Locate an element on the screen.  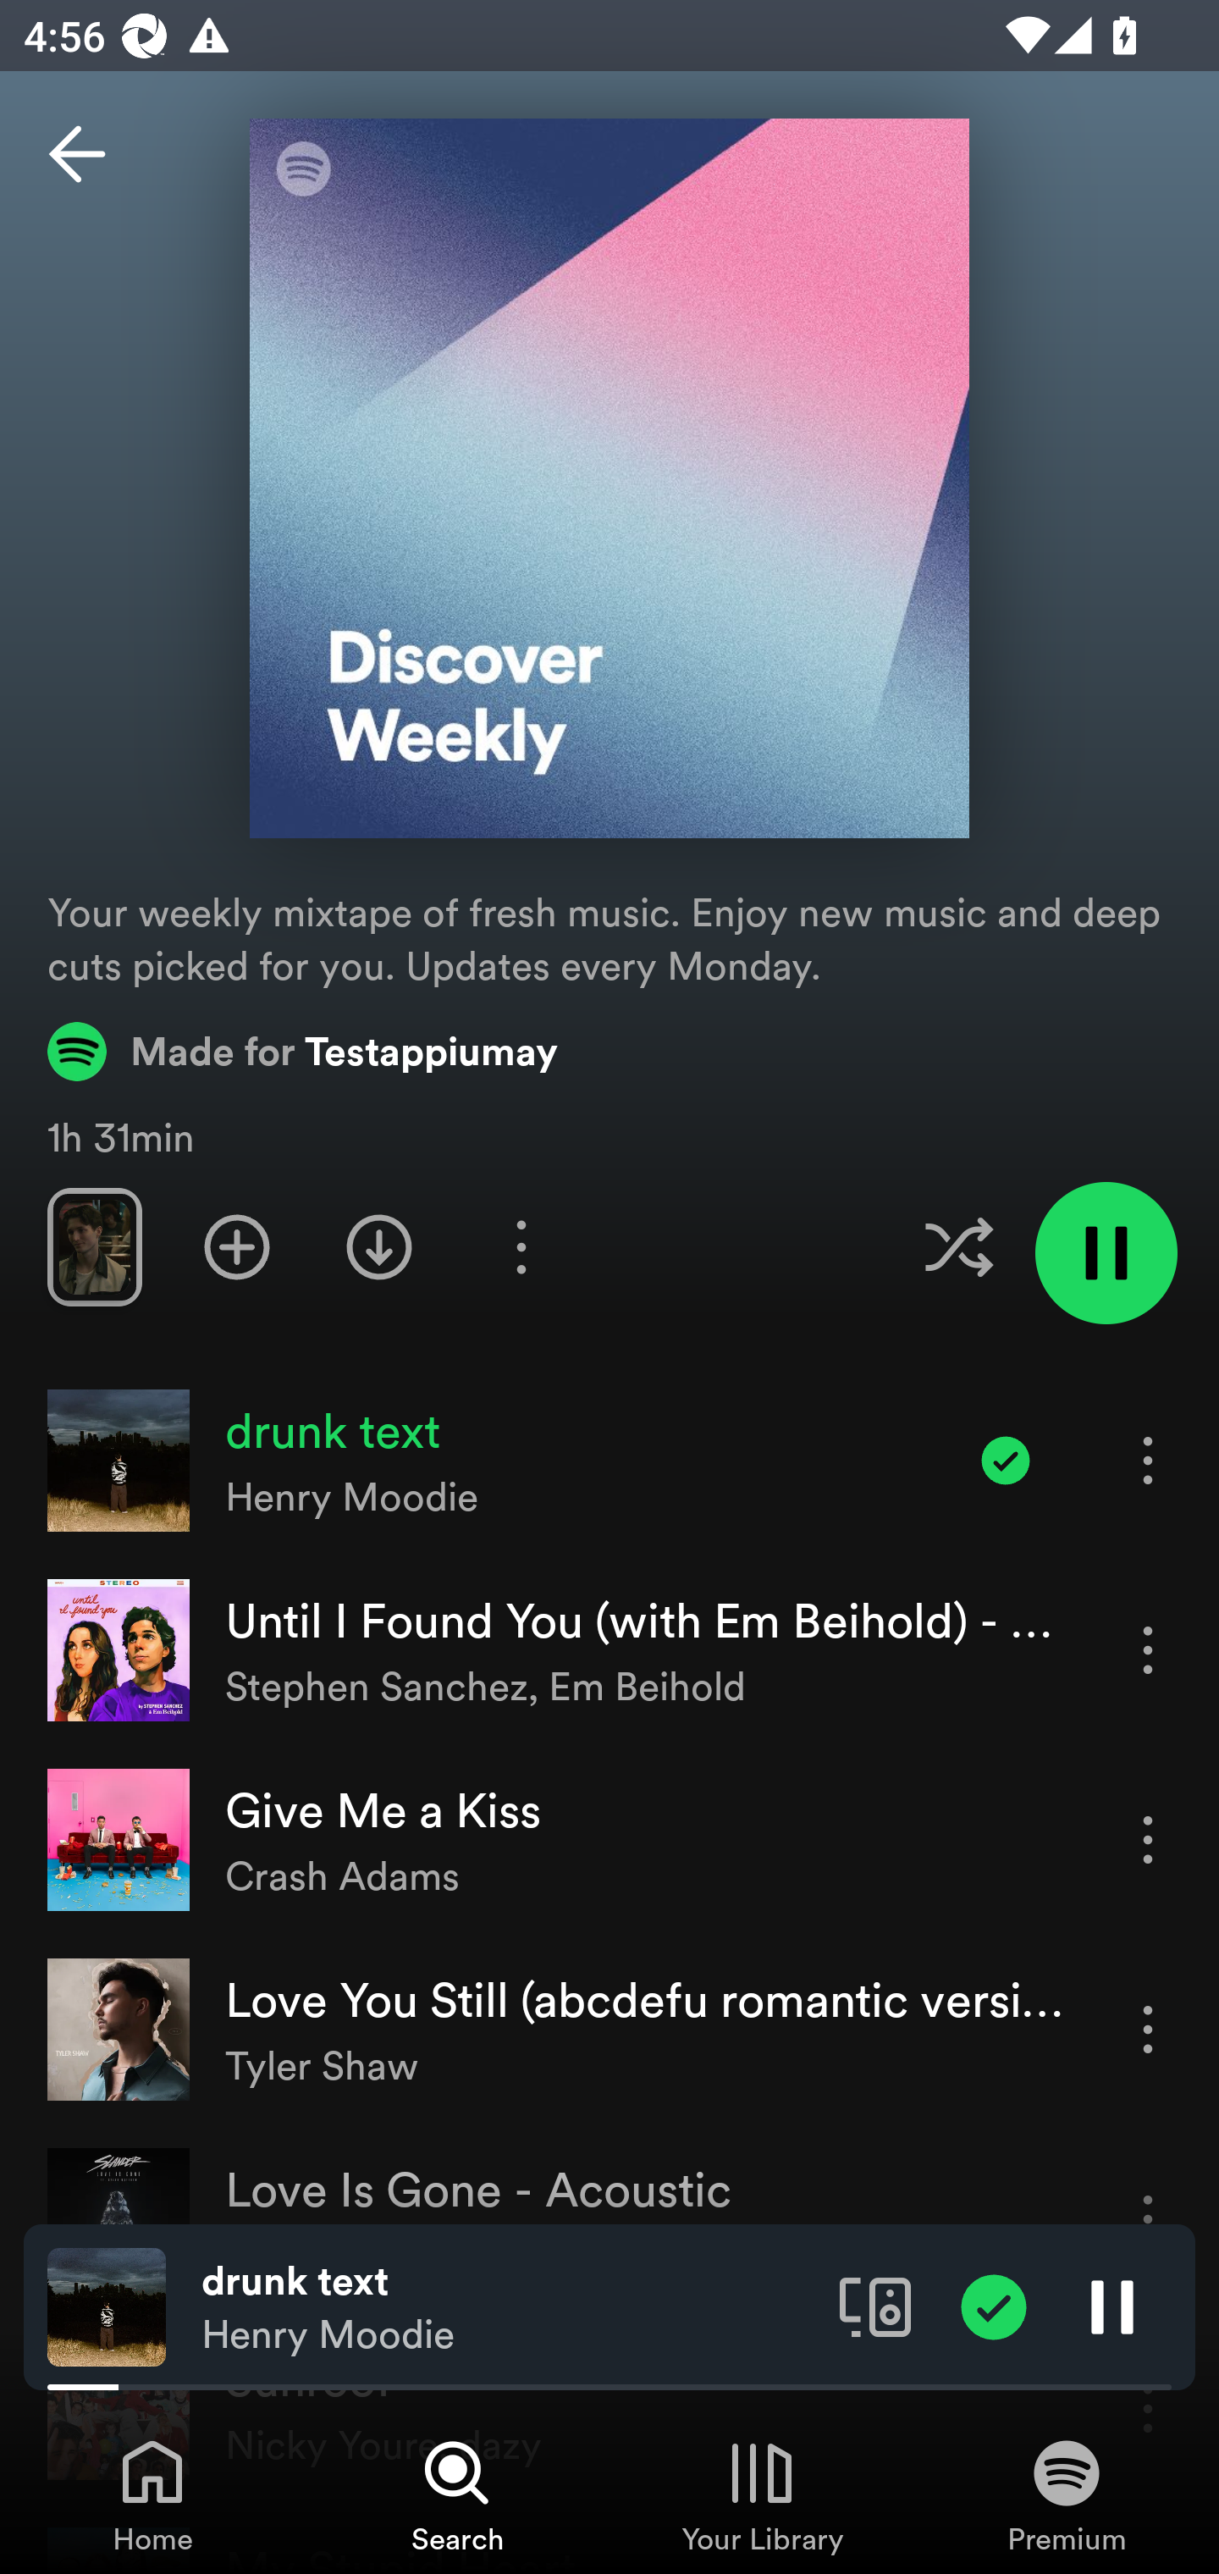
drunk text Henry Moodie is located at coordinates (508, 2307).